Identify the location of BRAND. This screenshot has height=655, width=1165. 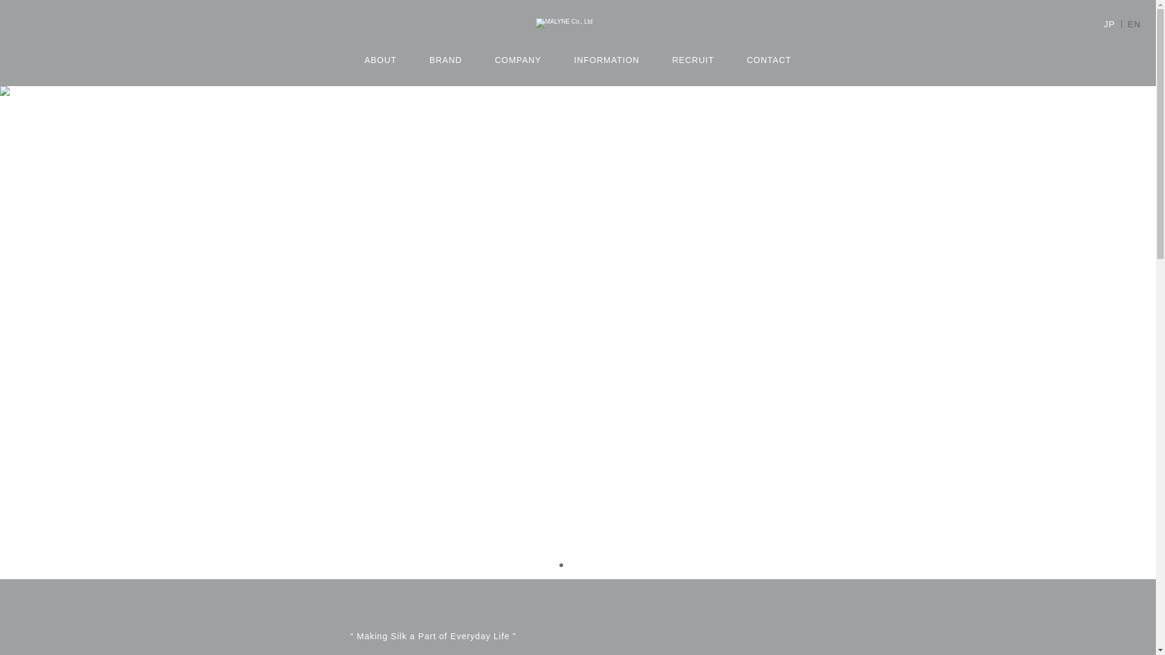
(446, 59).